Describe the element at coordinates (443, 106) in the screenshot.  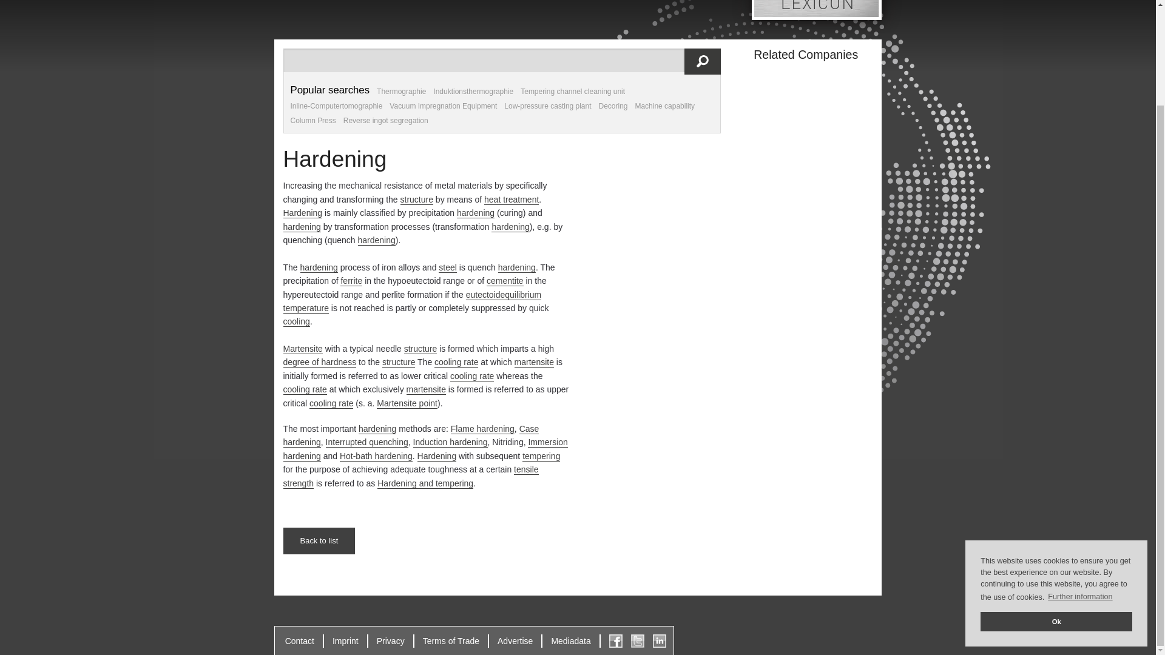
I see `Vacuum Impregnation Equipment` at that location.